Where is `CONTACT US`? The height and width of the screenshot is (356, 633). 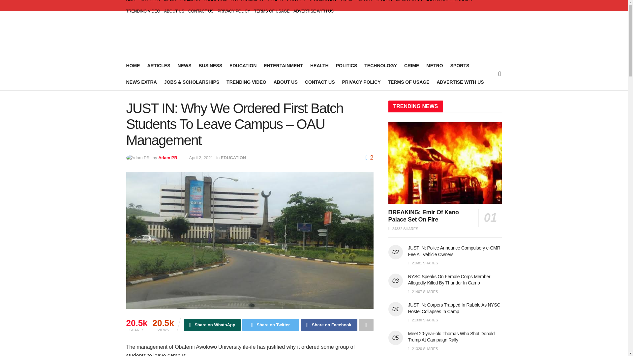 CONTACT US is located at coordinates (201, 11).